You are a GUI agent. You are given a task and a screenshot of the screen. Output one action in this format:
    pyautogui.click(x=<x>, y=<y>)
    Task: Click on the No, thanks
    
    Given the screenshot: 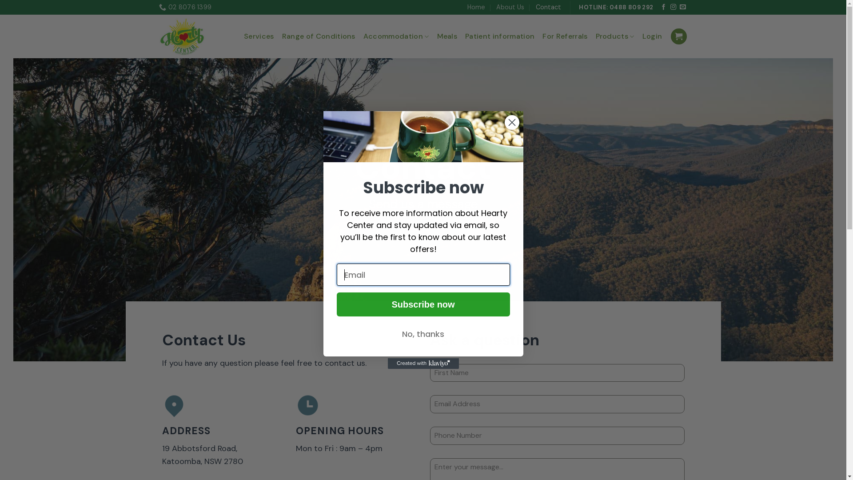 What is the action you would take?
    pyautogui.click(x=423, y=334)
    